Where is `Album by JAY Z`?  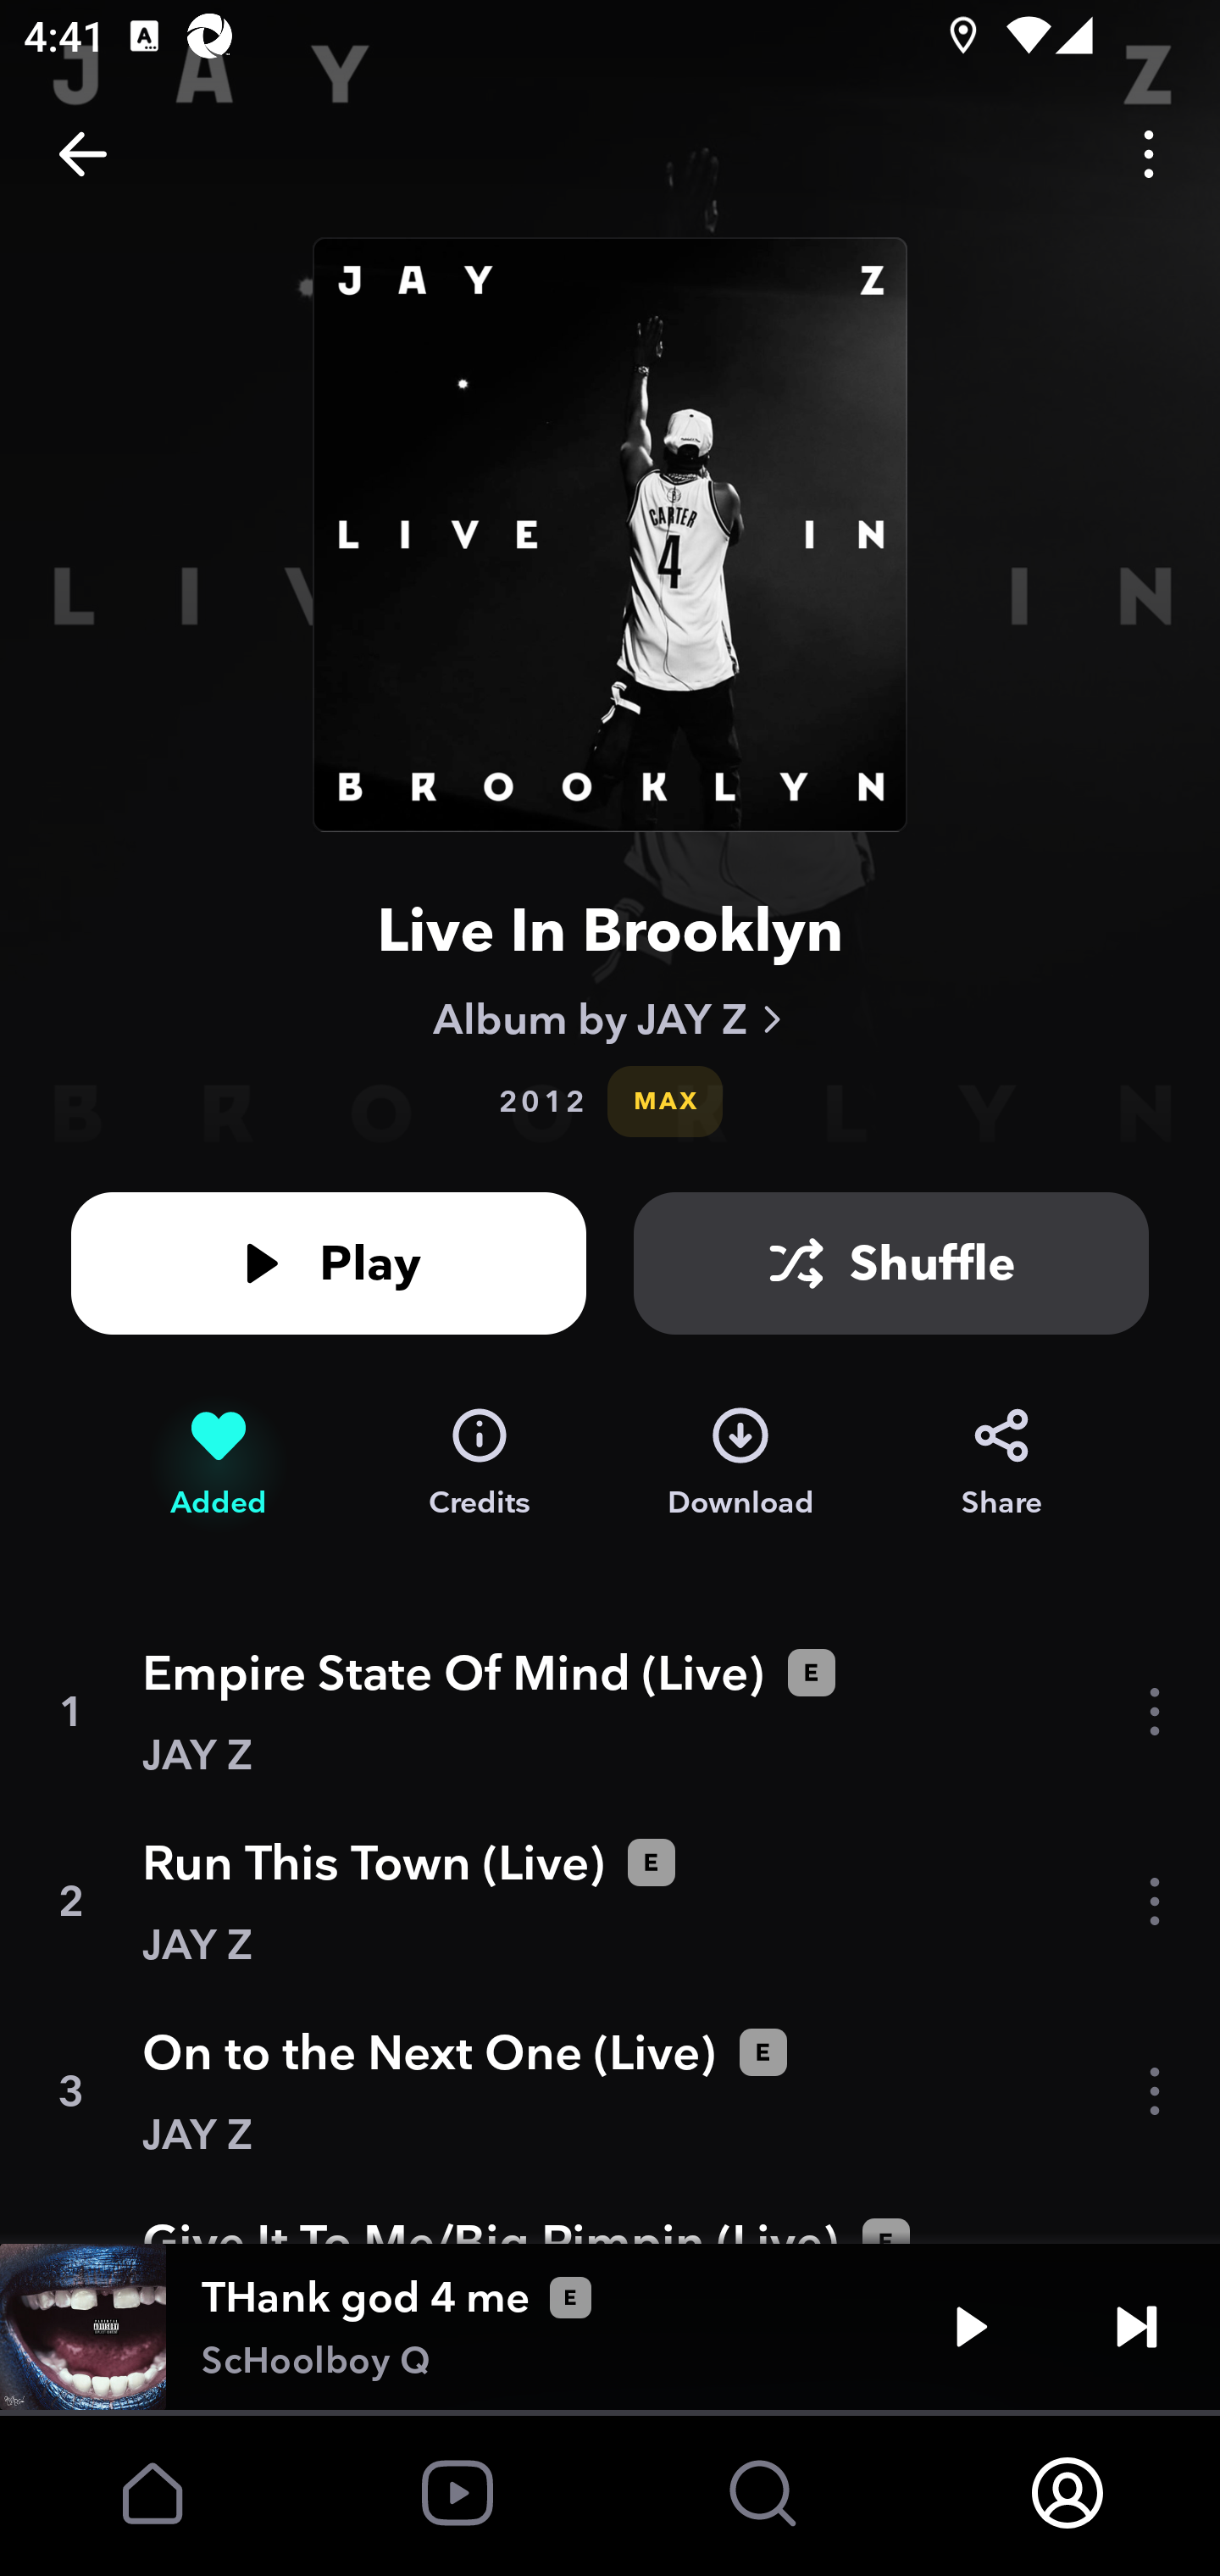
Album by JAY Z is located at coordinates (610, 1019).